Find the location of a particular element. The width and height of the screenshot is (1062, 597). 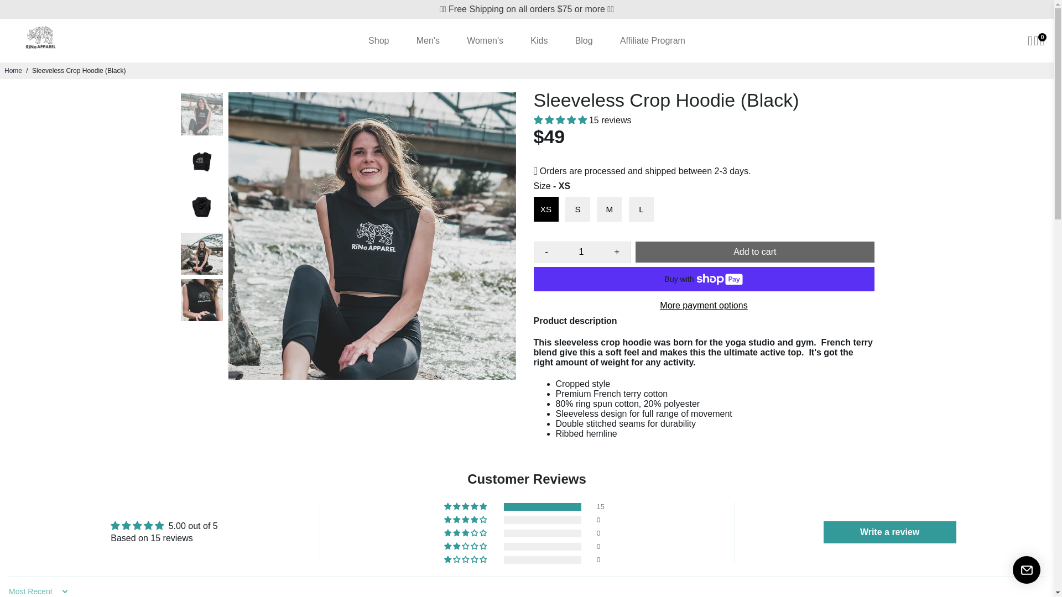

Home is located at coordinates (13, 71).